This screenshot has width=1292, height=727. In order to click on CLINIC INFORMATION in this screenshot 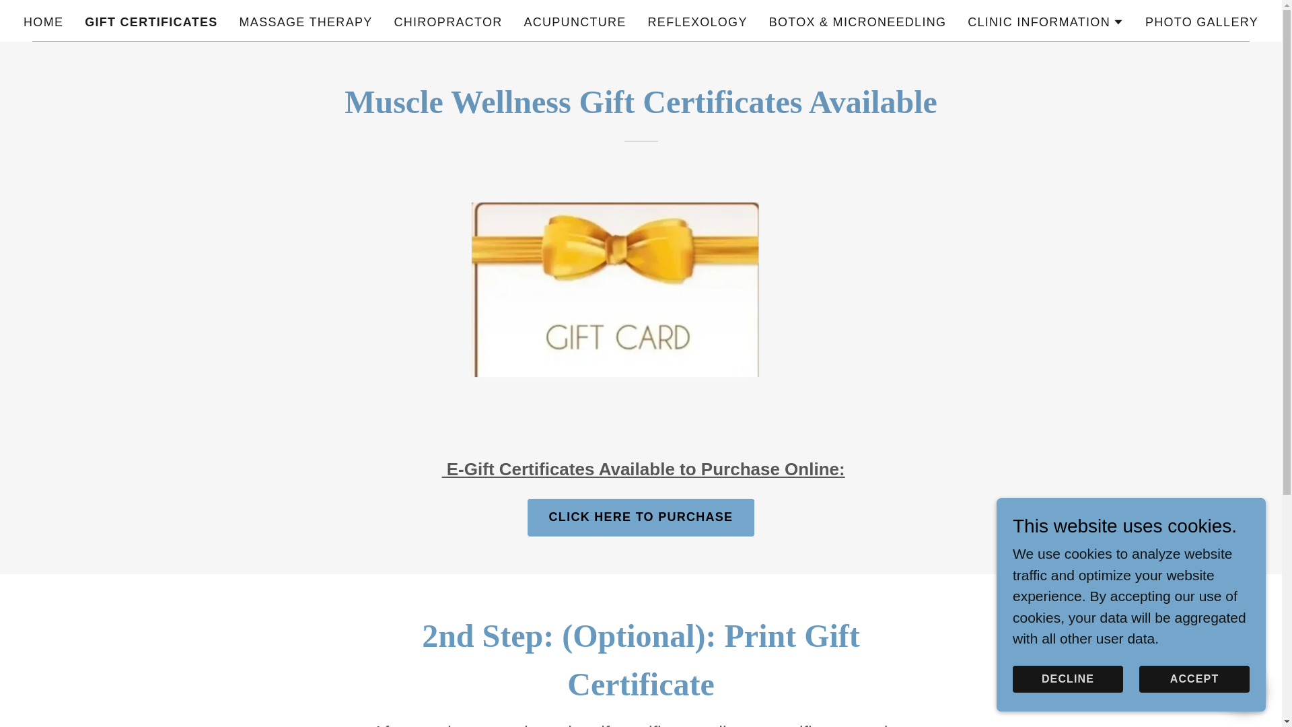, I will do `click(1046, 22)`.